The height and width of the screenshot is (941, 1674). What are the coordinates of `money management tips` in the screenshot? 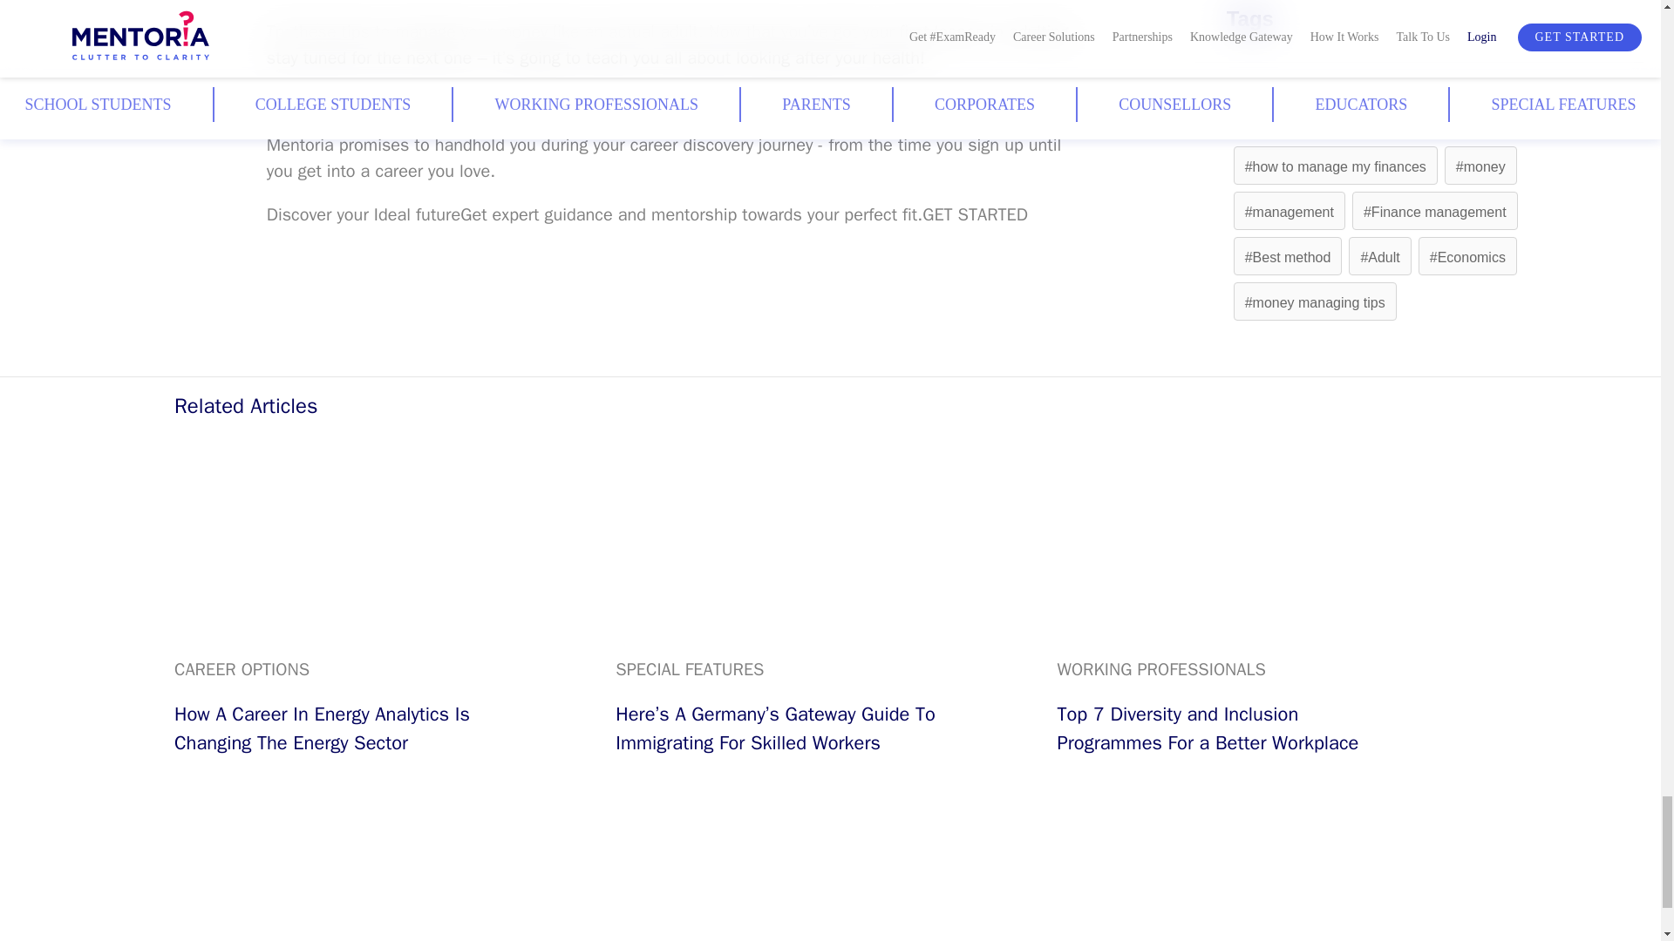 It's located at (1325, 120).